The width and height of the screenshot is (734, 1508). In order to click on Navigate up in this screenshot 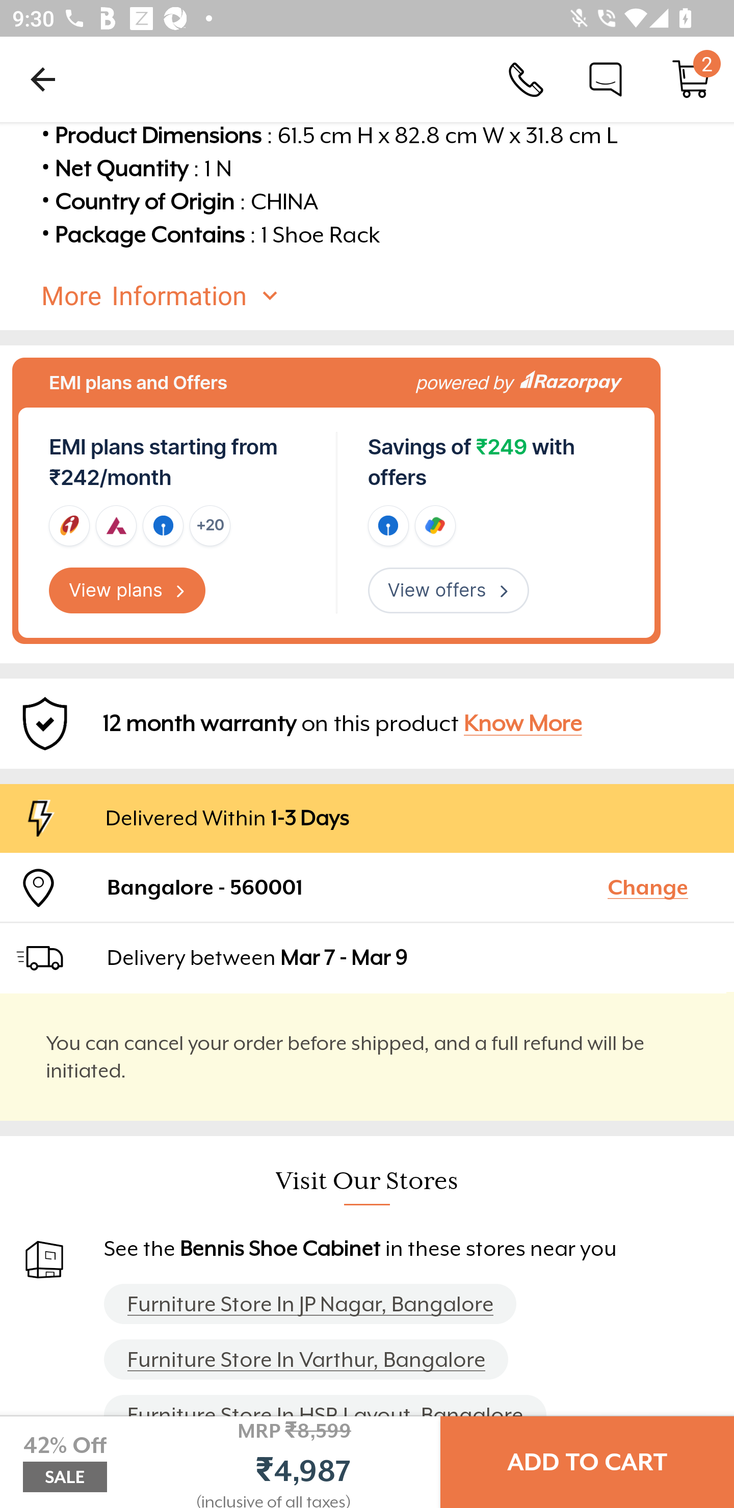, I will do `click(43, 79)`.